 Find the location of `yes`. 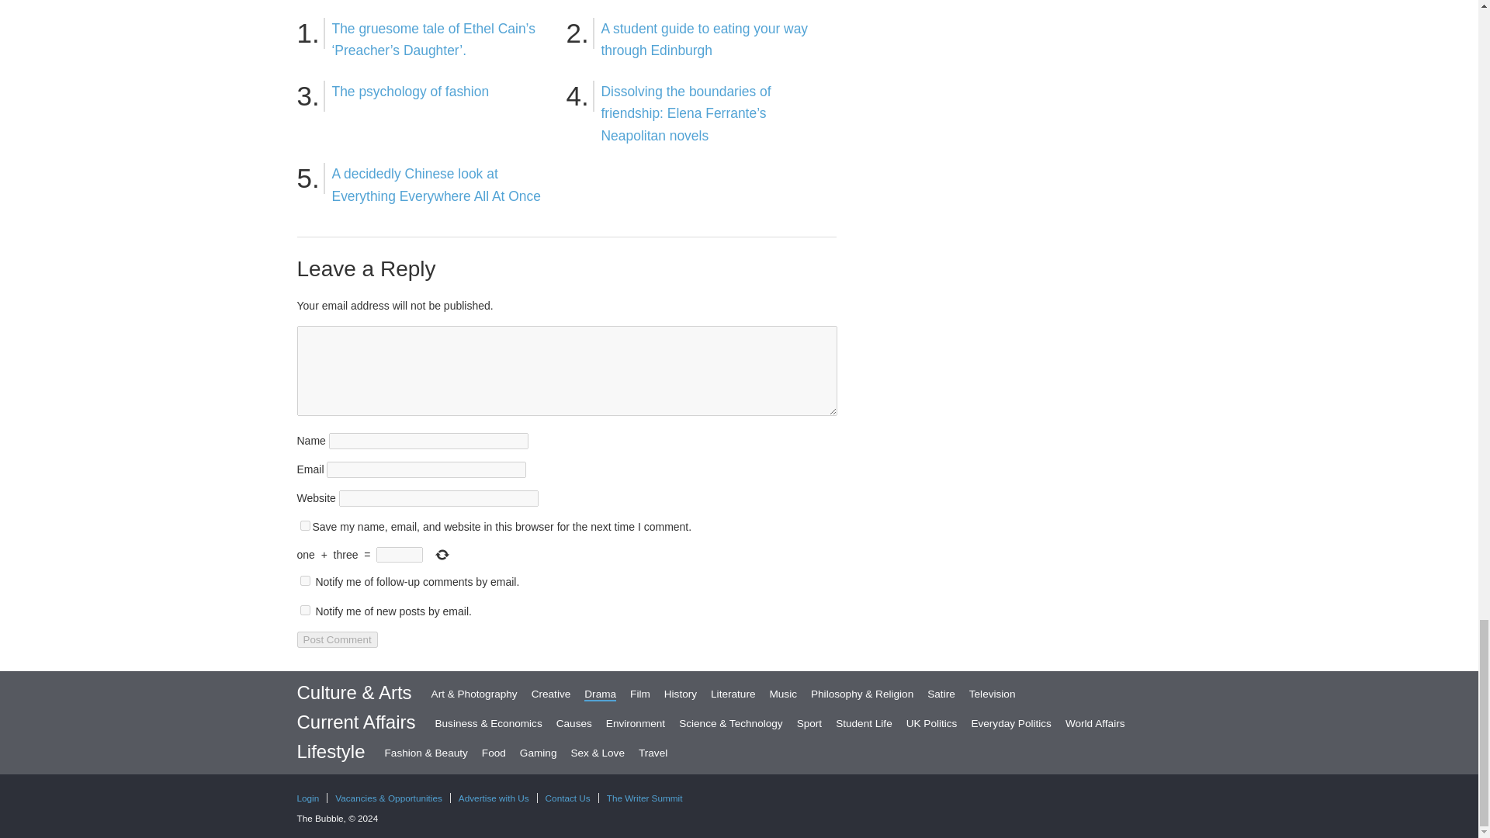

yes is located at coordinates (304, 525).